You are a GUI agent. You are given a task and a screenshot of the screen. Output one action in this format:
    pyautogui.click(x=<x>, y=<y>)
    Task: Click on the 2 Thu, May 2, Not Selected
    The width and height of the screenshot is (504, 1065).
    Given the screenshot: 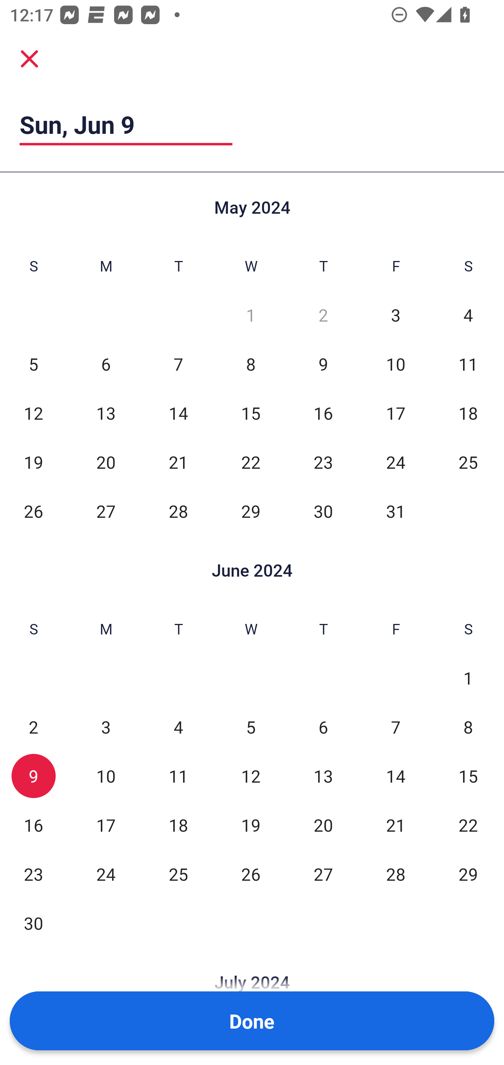 What is the action you would take?
    pyautogui.click(x=323, y=315)
    